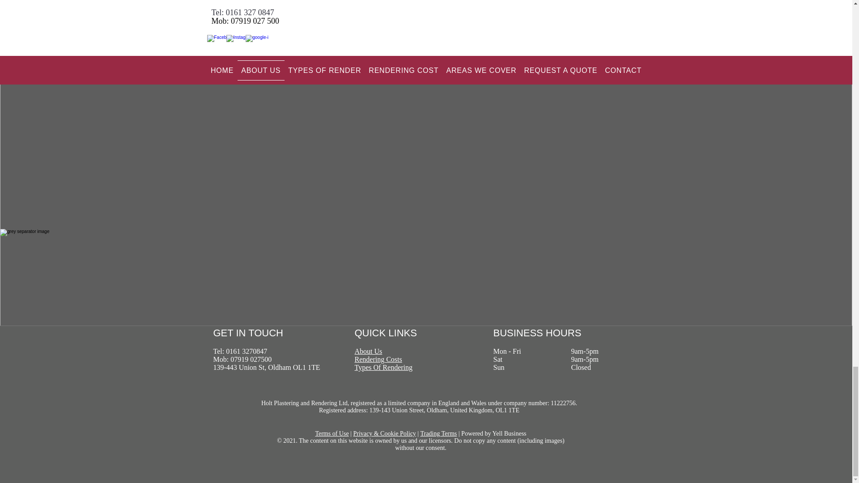 This screenshot has width=859, height=483. I want to click on 0161 3270847, so click(246, 351).